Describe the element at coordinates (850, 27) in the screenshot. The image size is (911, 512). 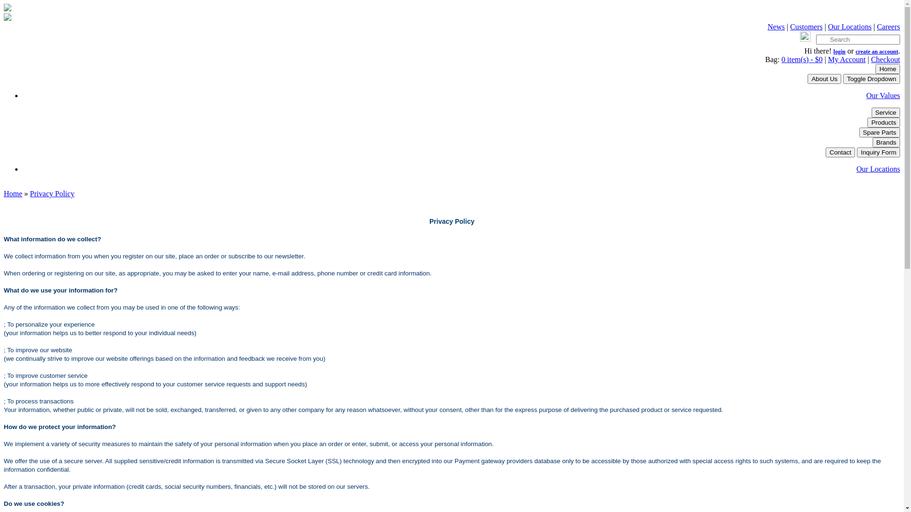
I see `Our Locations` at that location.